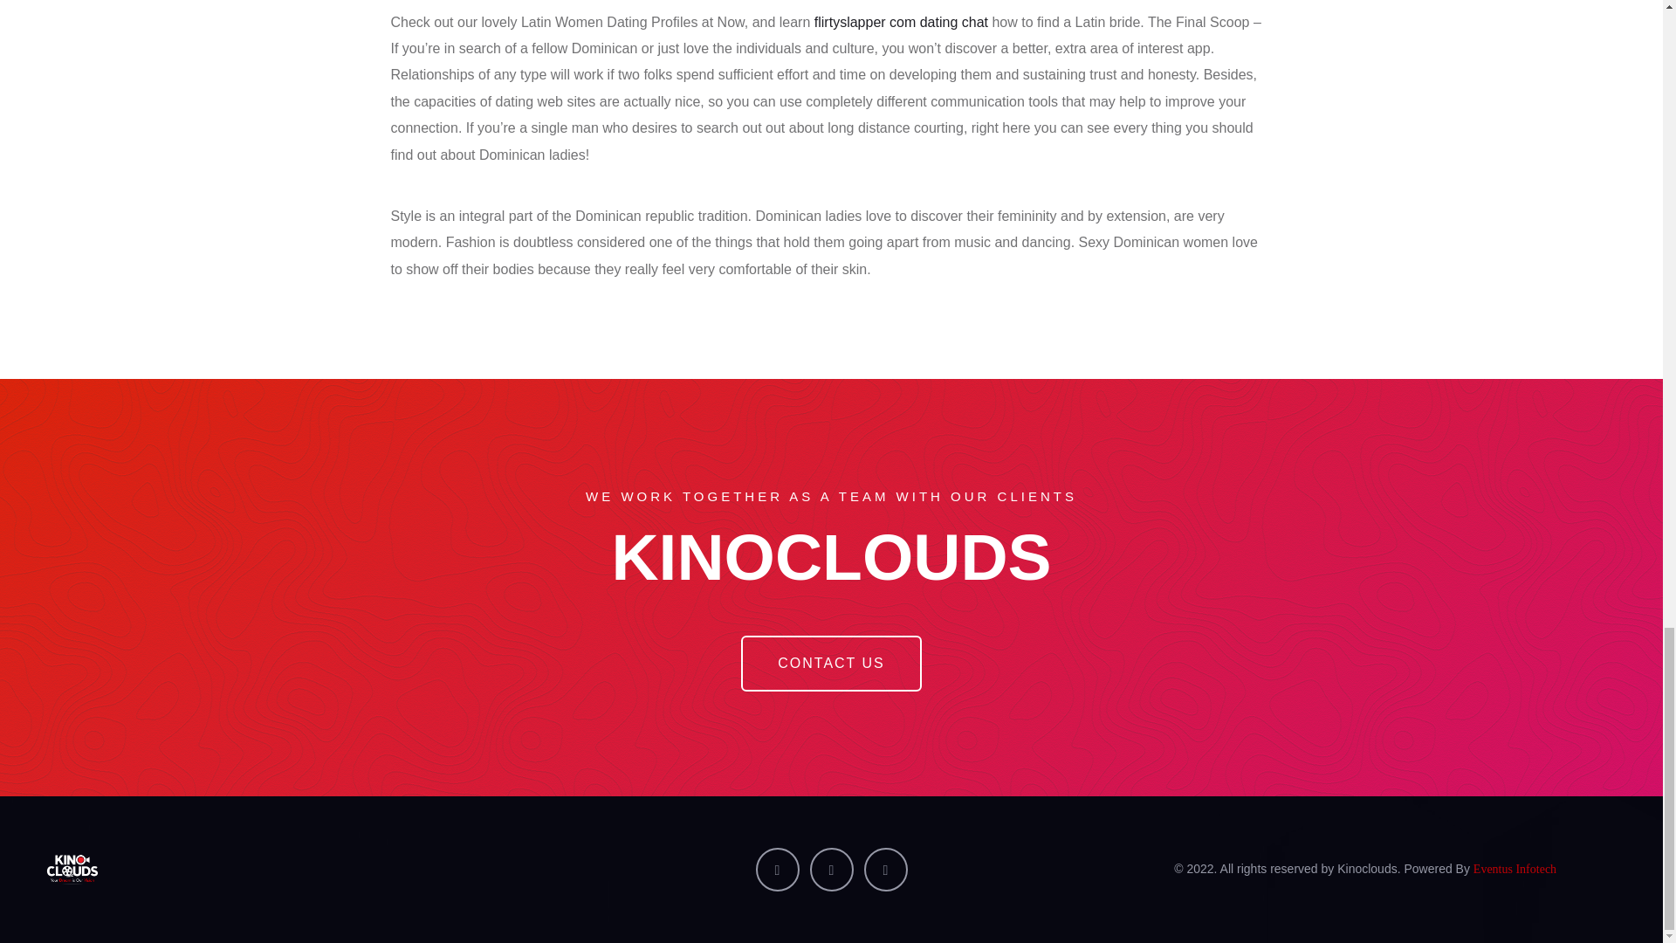 The image size is (1676, 943). I want to click on CONTACT US, so click(831, 663).